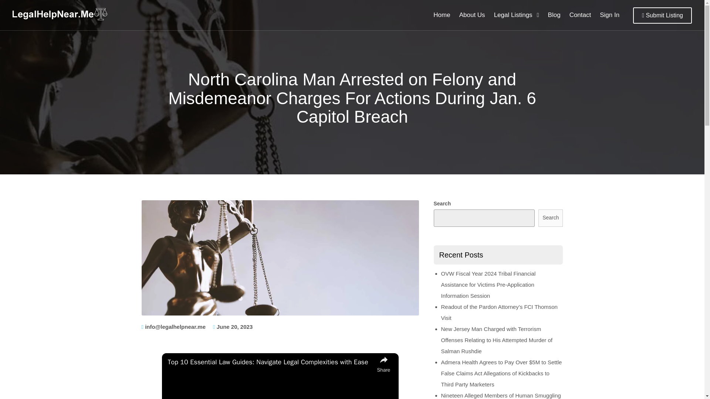  I want to click on Legal Listings, so click(517, 15).